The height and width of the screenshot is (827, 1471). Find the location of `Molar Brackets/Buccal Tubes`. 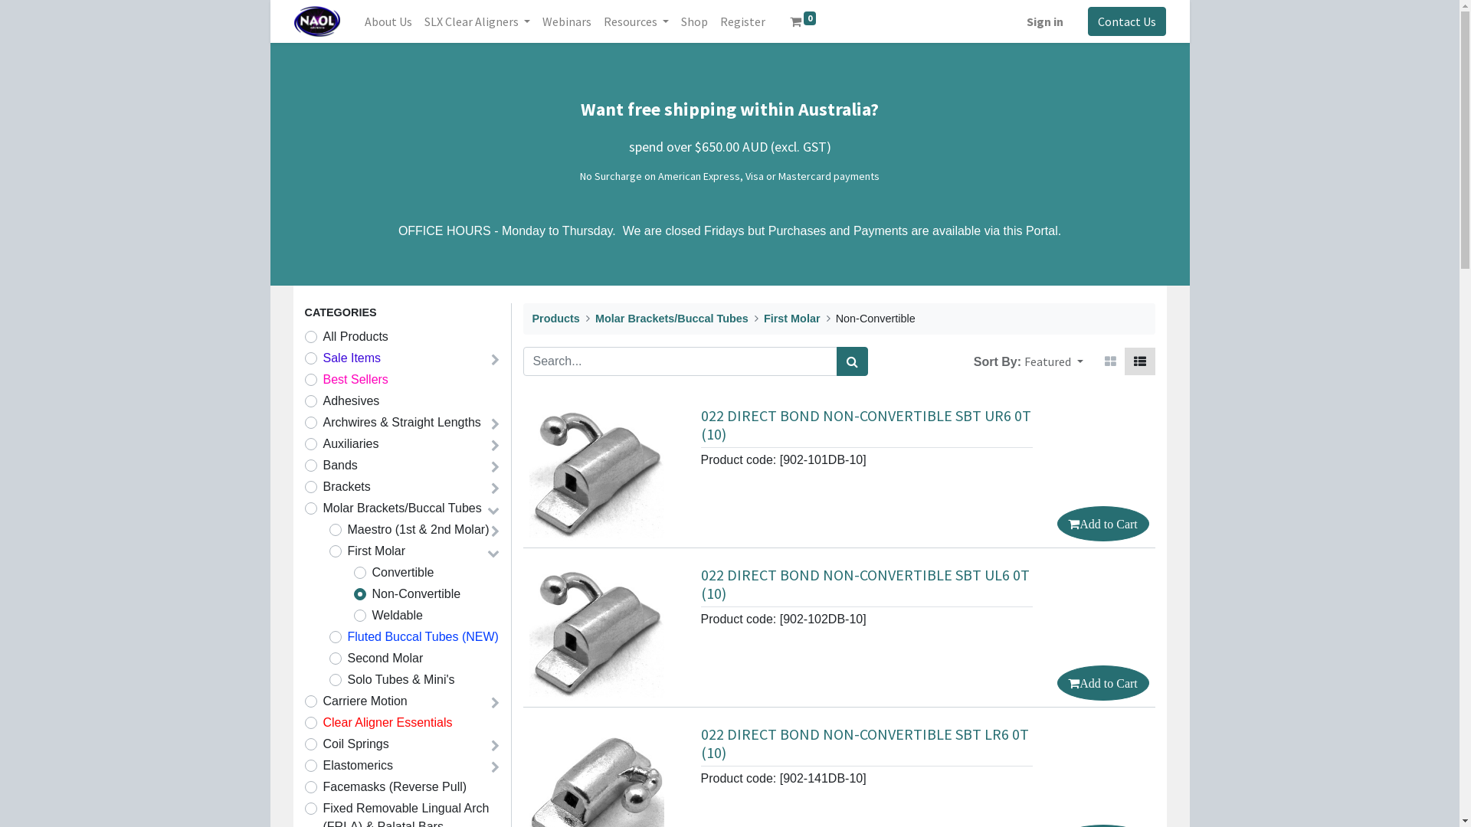

Molar Brackets/Buccal Tubes is located at coordinates (672, 319).